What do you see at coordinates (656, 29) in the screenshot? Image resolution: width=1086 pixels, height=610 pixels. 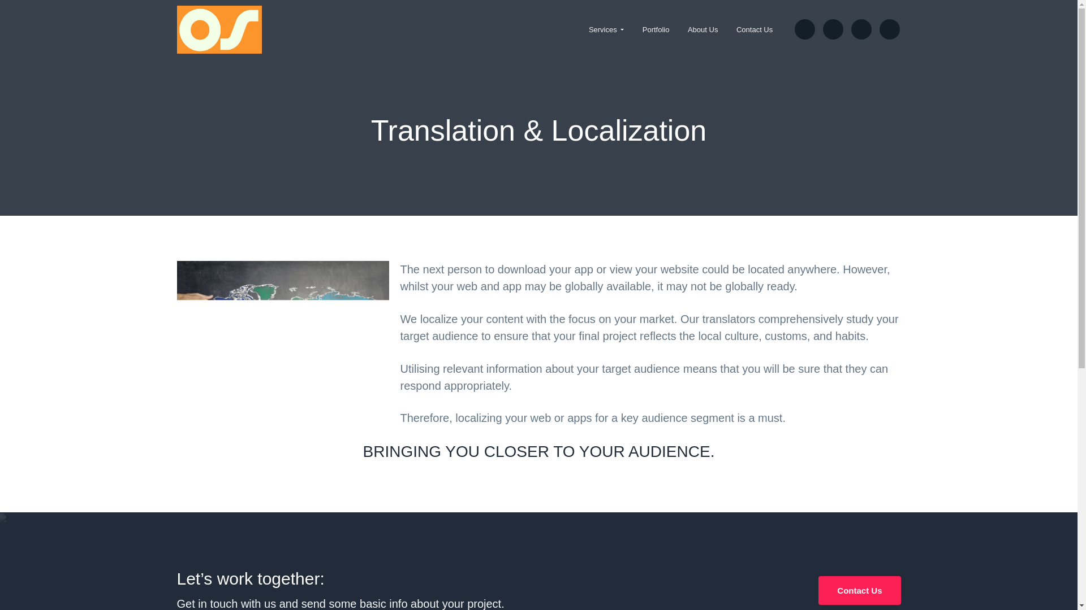 I see `Portfolio` at bounding box center [656, 29].